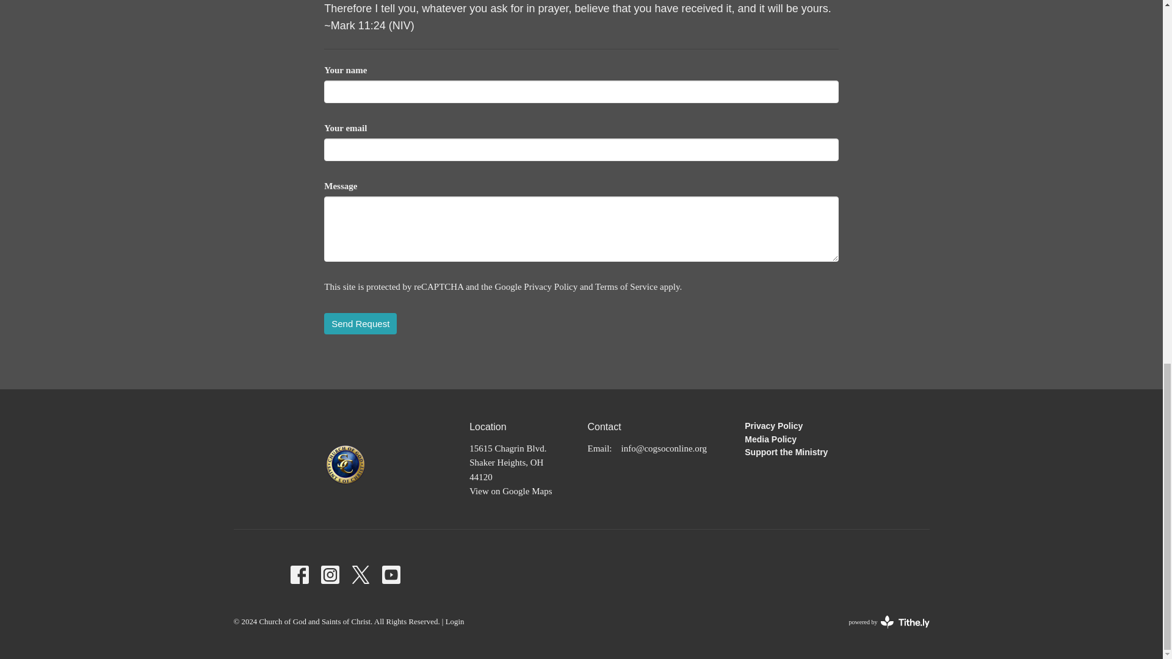 The image size is (1172, 659). I want to click on translation missing: en.ui.email, so click(598, 448).